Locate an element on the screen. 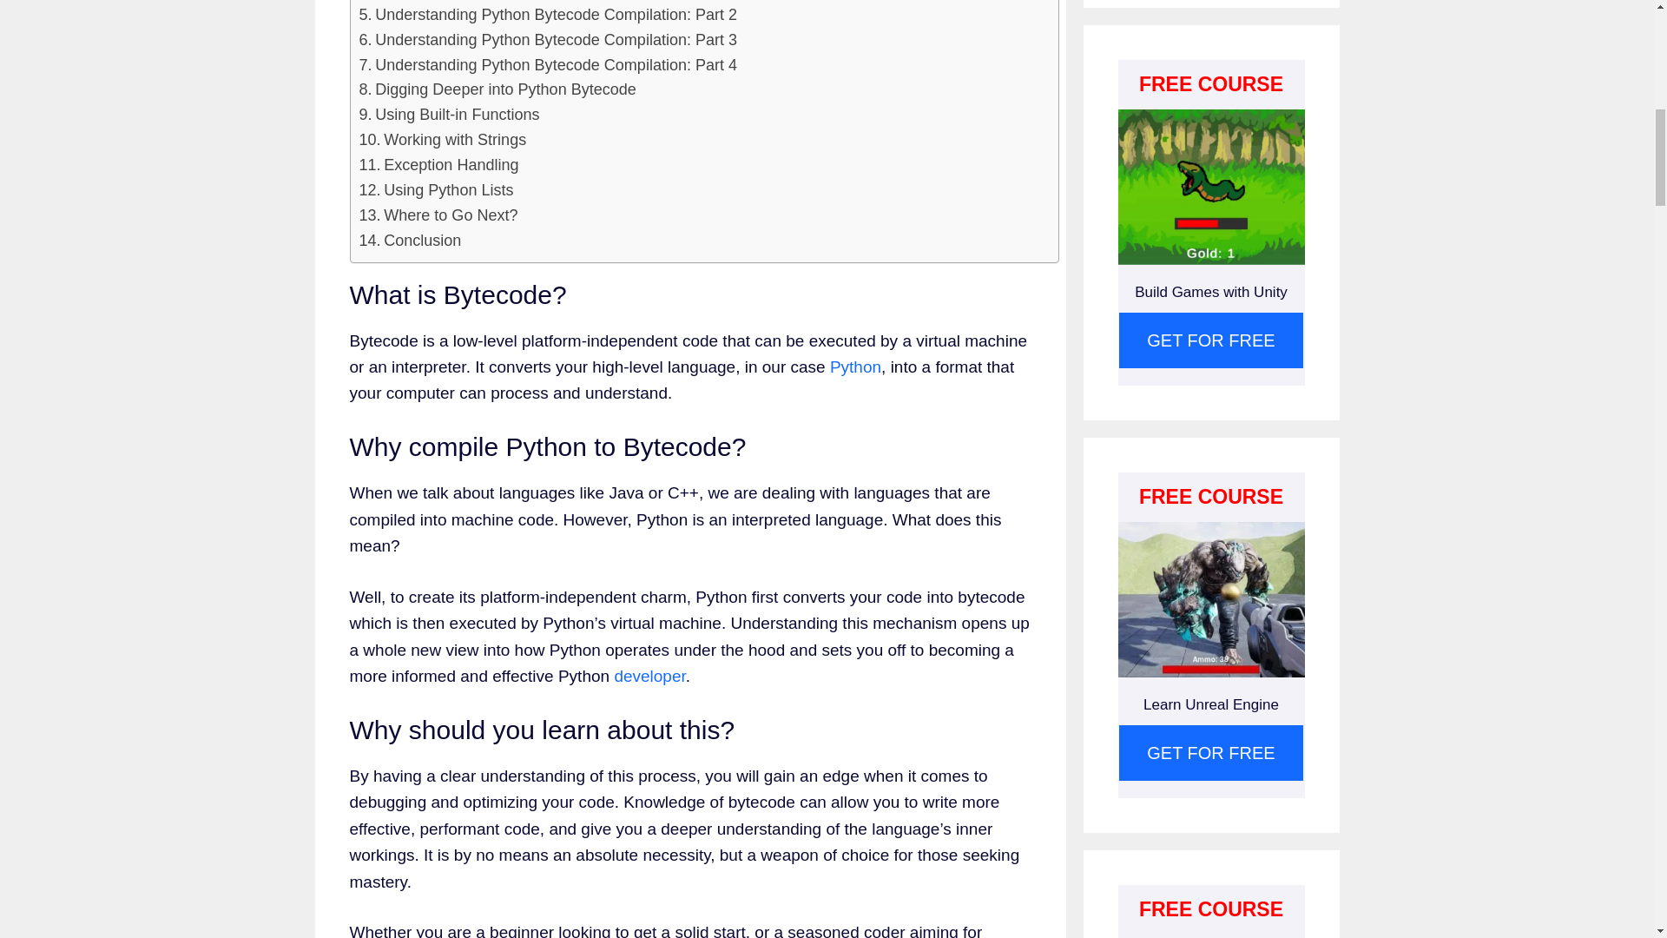 This screenshot has width=1667, height=938. Using Built-in Functions is located at coordinates (450, 115).